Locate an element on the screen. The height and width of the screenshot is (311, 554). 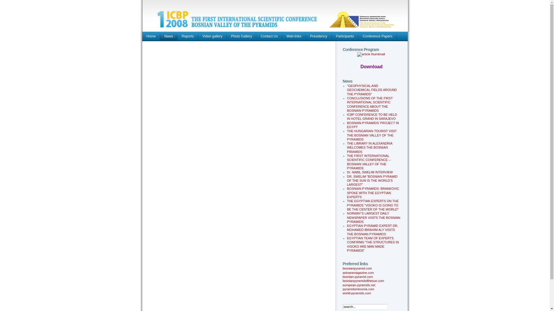
"GEOPHYSICAL AND GEOCHEMICAL FIELDS AROUND THE PYRAMIDS" is located at coordinates (372, 90).